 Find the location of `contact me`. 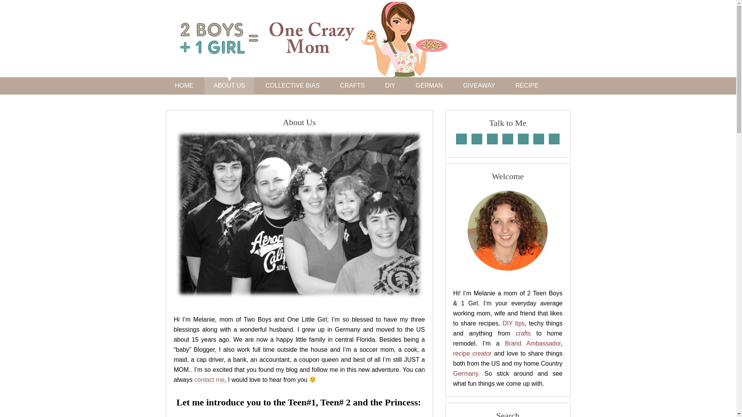

contact me is located at coordinates (209, 380).